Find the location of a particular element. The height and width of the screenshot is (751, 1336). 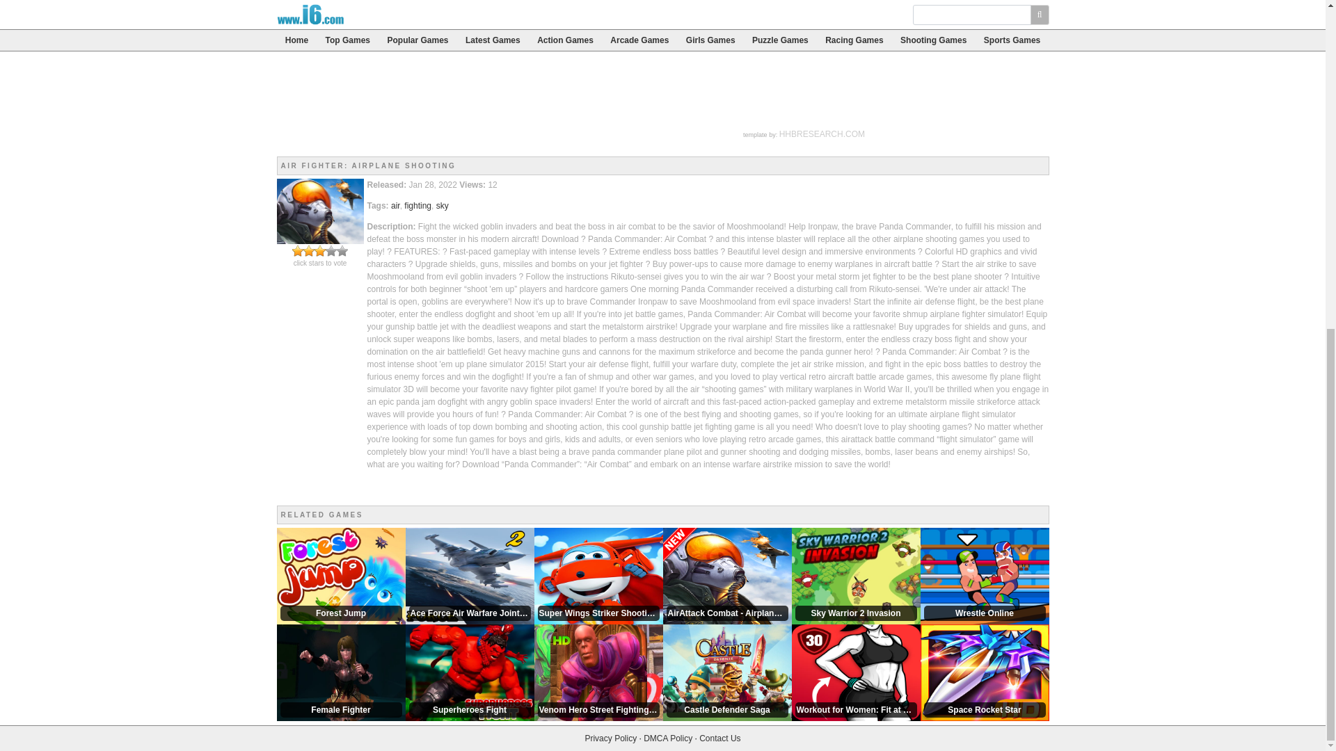

air is located at coordinates (395, 206).